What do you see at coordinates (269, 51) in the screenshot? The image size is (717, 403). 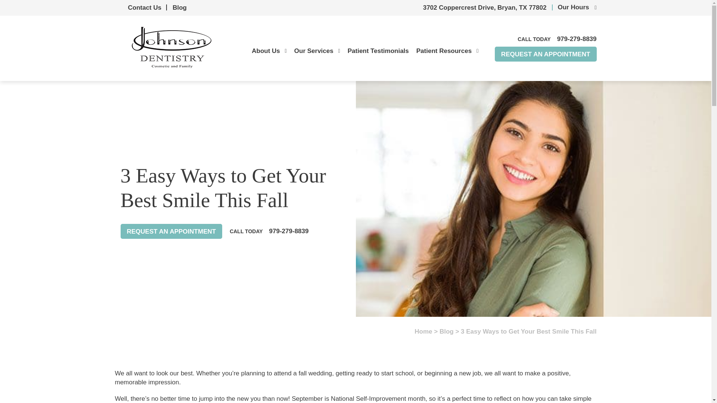 I see `About Us` at bounding box center [269, 51].